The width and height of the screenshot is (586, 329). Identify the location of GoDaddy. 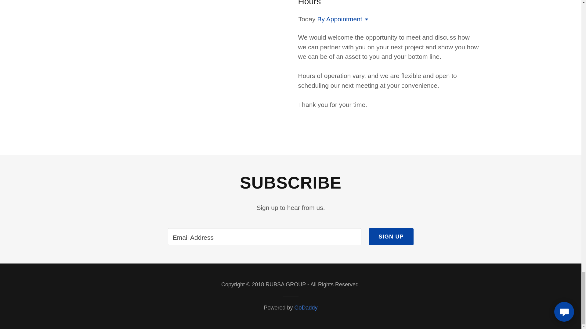
(306, 308).